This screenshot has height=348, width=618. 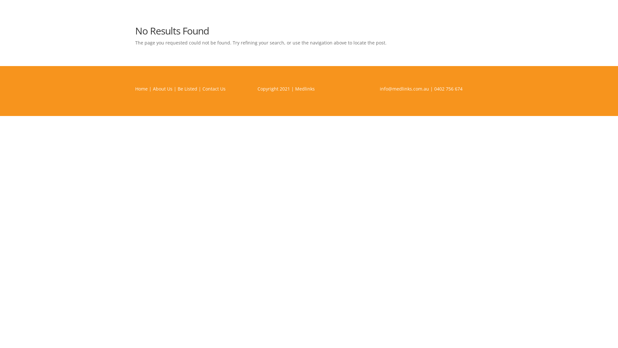 What do you see at coordinates (214, 89) in the screenshot?
I see `Contact Us` at bounding box center [214, 89].